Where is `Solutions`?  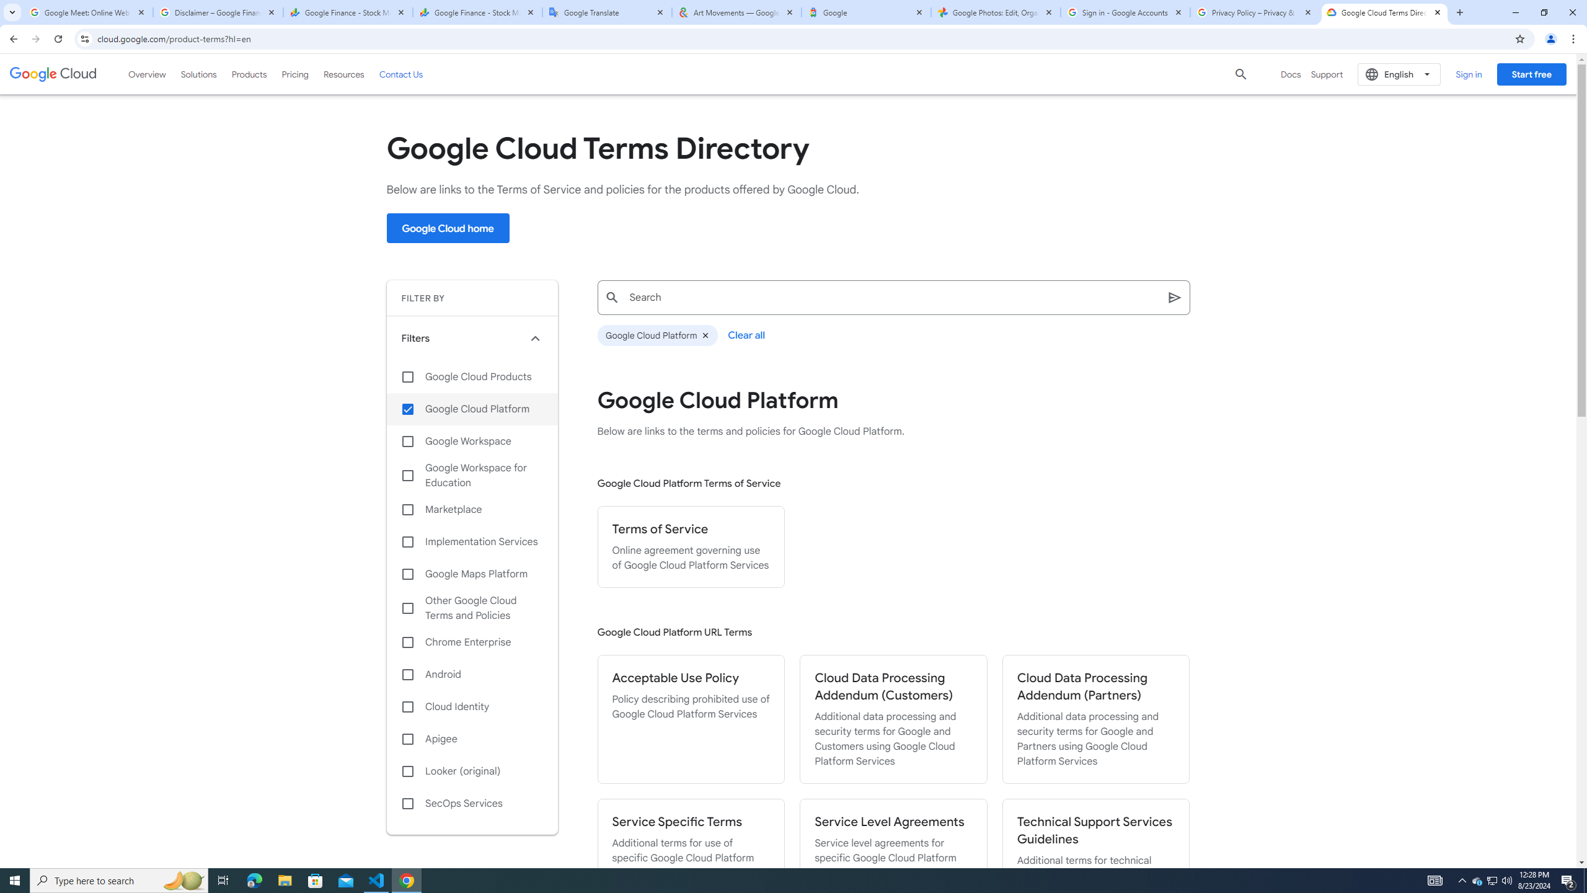
Solutions is located at coordinates (198, 74).